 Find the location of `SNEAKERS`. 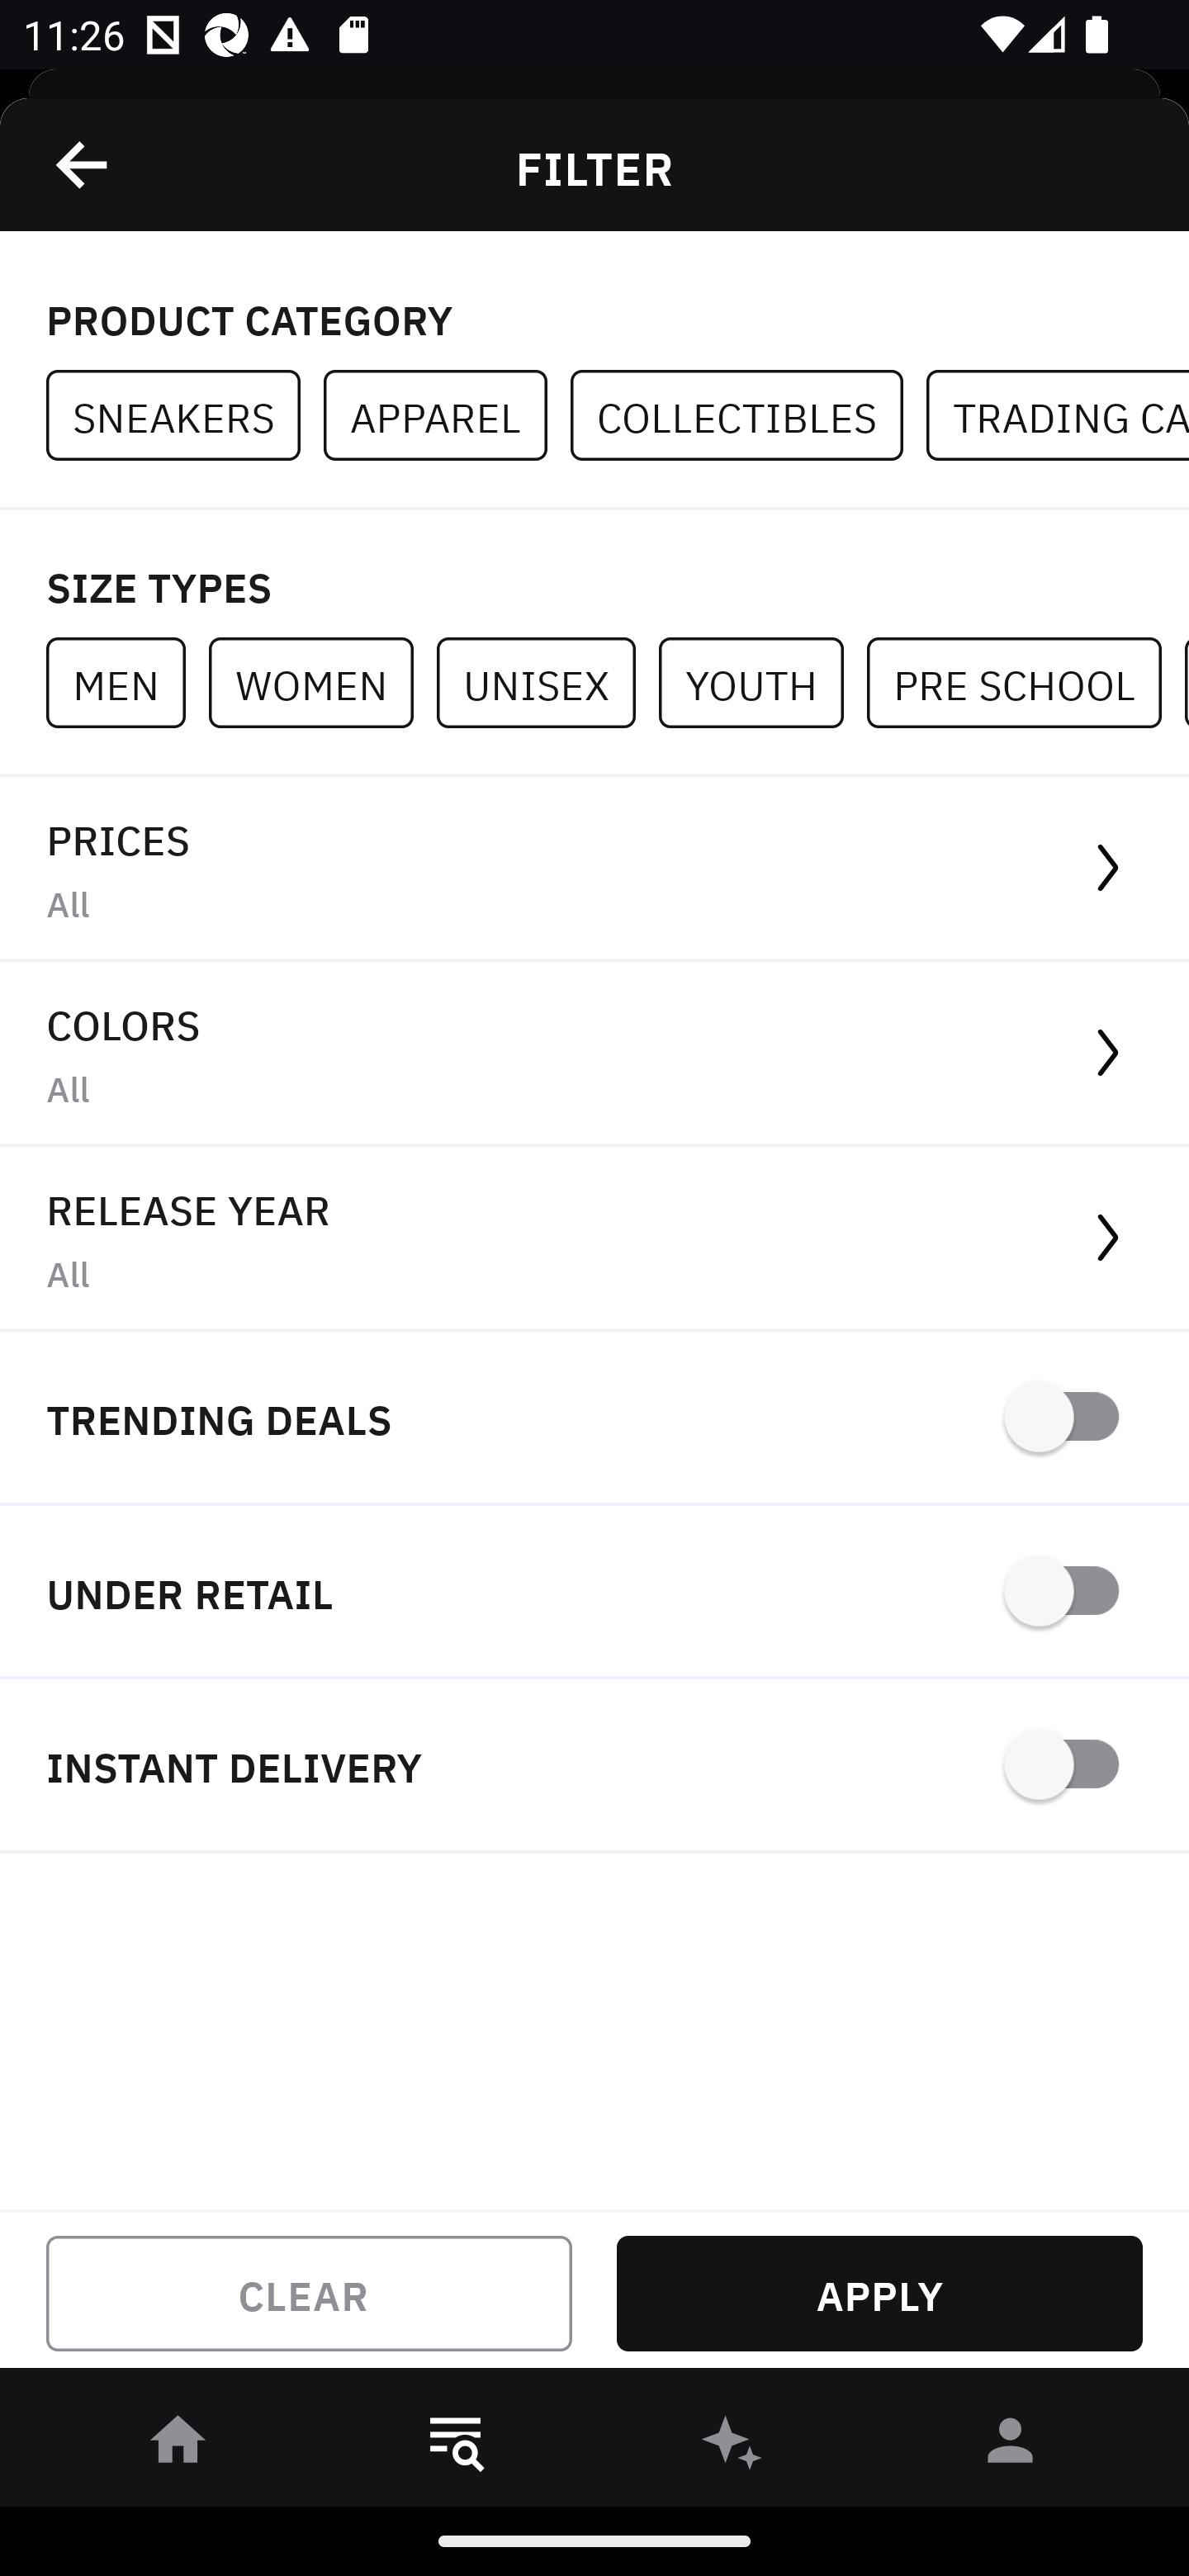

SNEAKERS is located at coordinates (185, 416).